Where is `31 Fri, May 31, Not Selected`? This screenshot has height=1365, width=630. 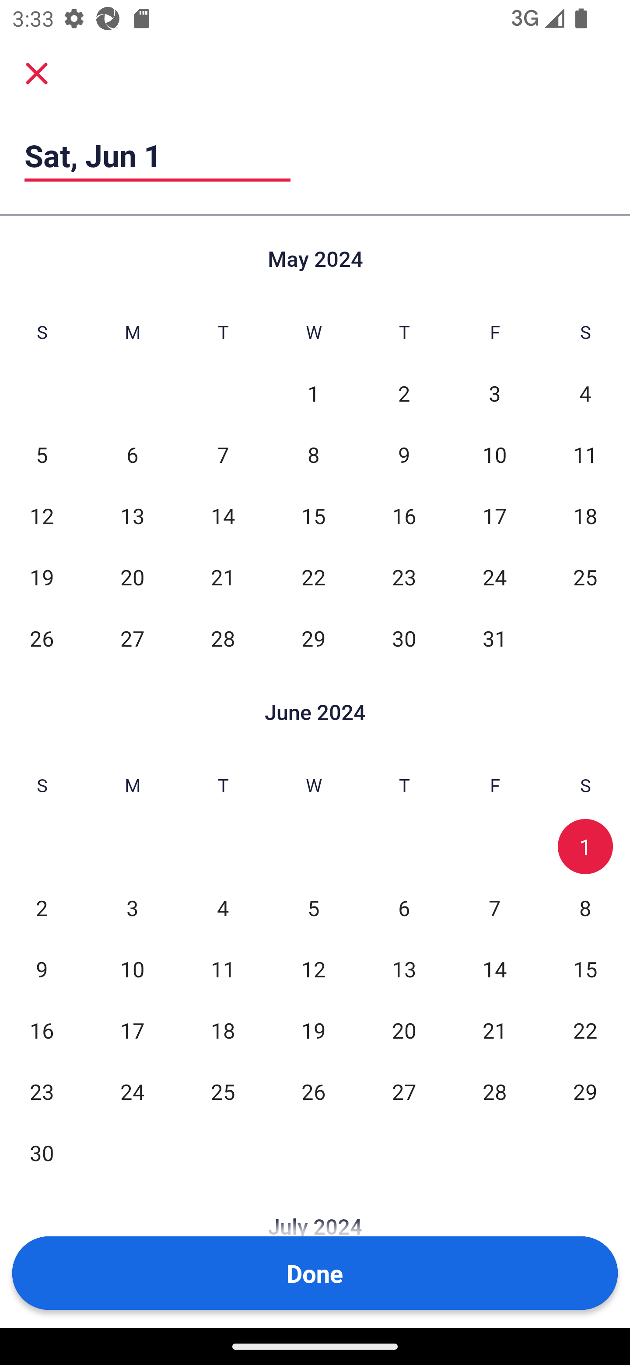 31 Fri, May 31, Not Selected is located at coordinates (494, 638).